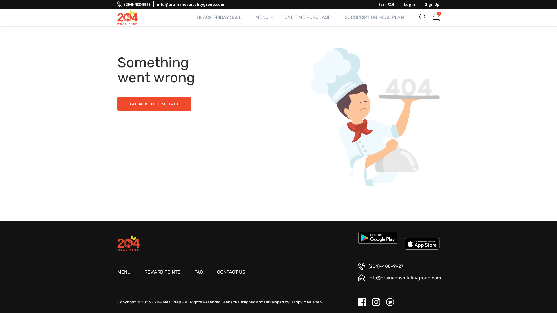 This screenshot has height=313, width=557. What do you see at coordinates (134, 4) in the screenshot?
I see `(204)-488-9927` at bounding box center [134, 4].